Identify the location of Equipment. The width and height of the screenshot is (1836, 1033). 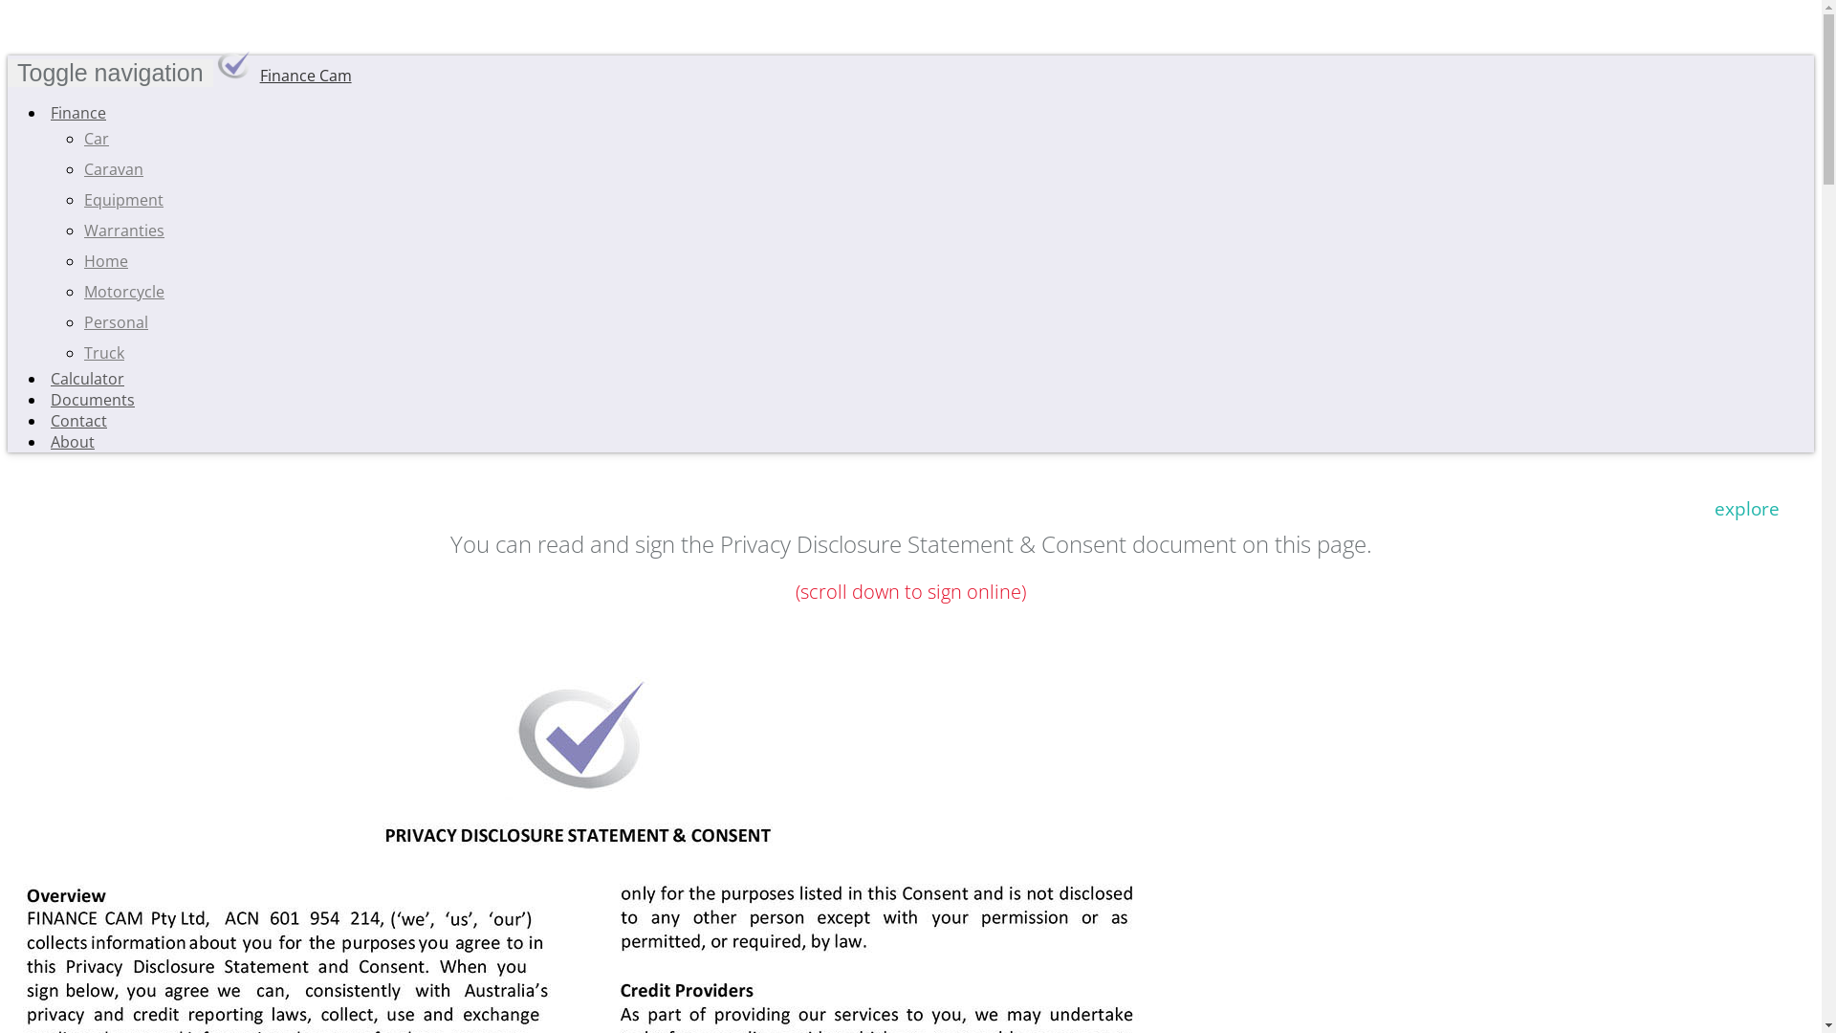
(124, 200).